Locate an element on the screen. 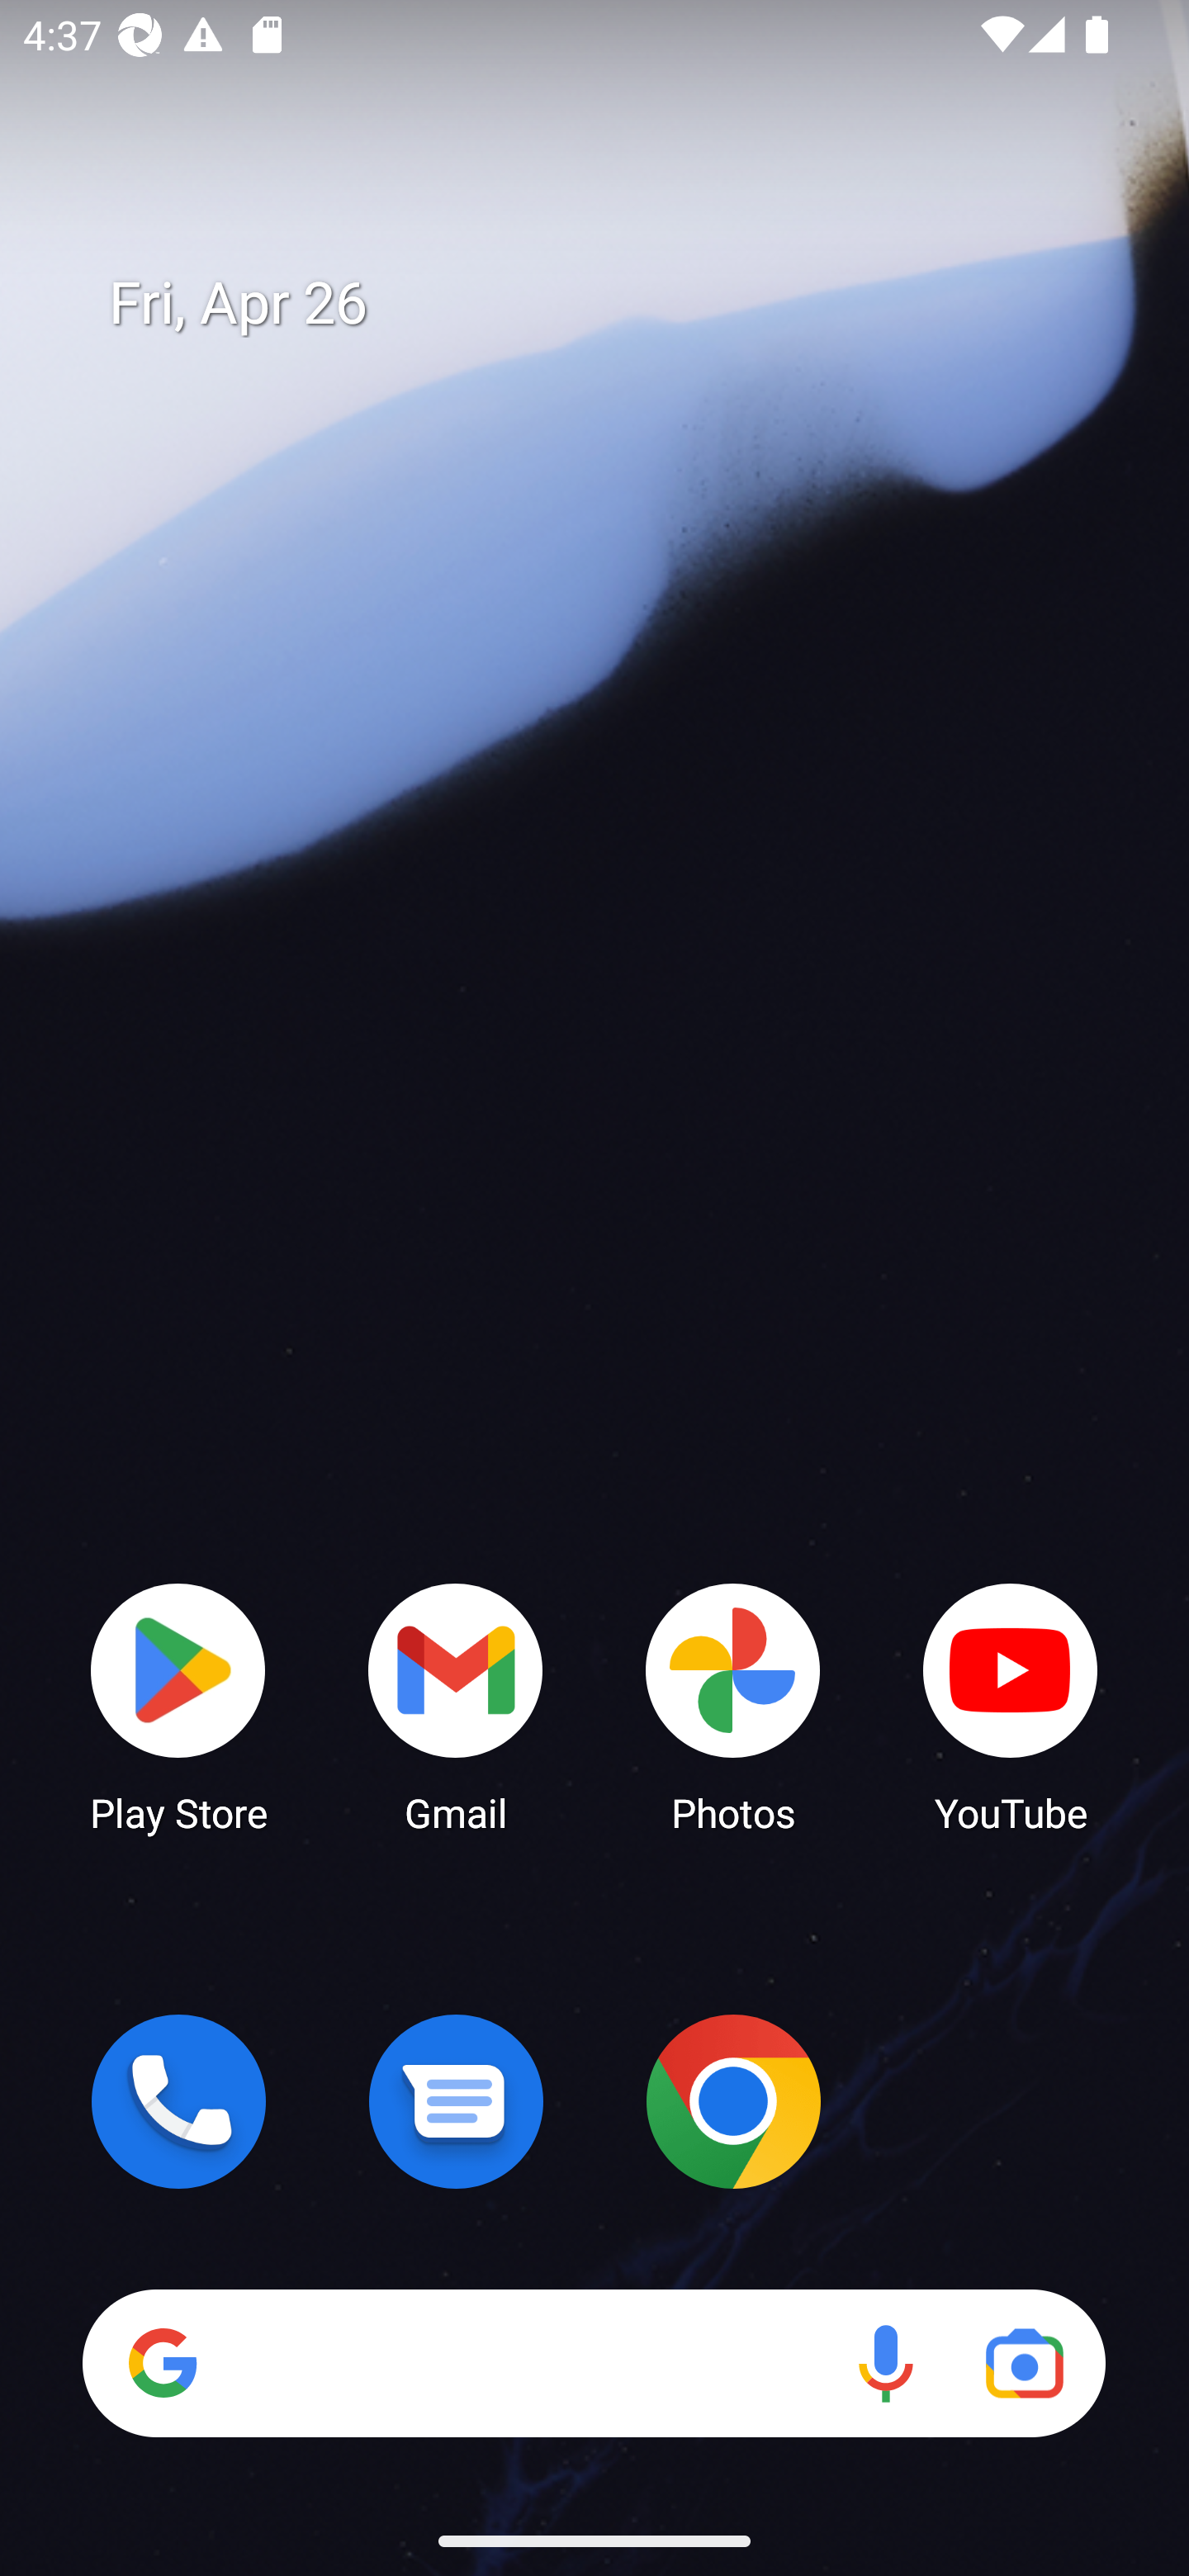 Image resolution: width=1189 pixels, height=2576 pixels. Photos is located at coordinates (733, 1706).